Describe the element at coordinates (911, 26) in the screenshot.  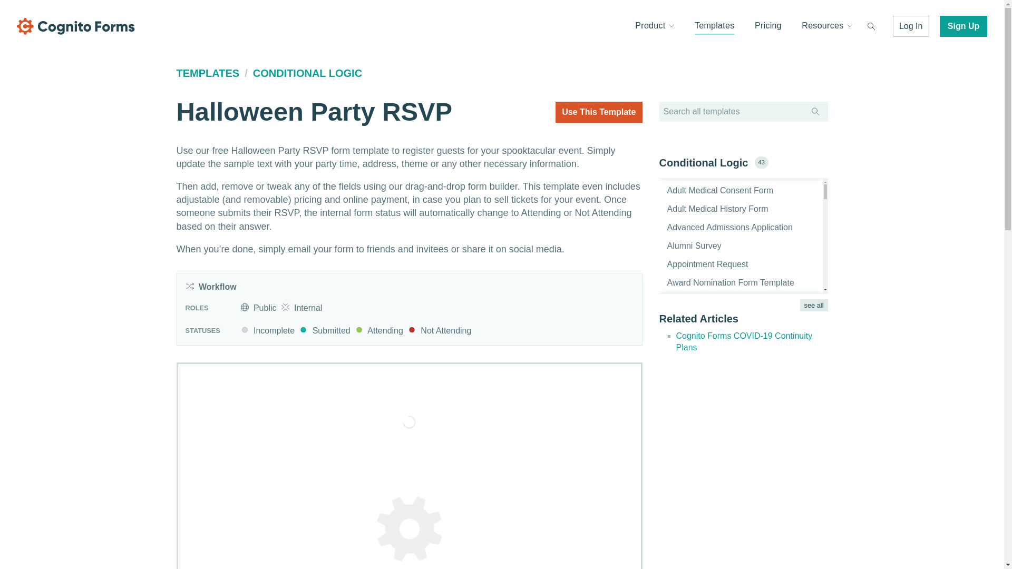
I see `Log In` at that location.